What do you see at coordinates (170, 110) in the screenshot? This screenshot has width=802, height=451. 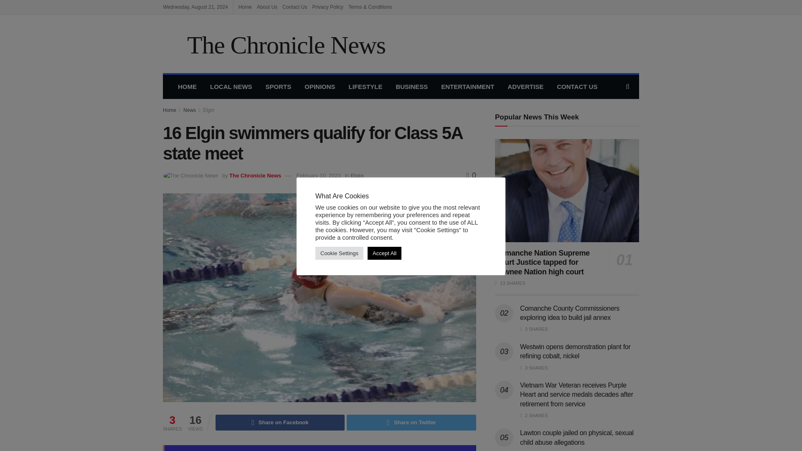 I see `Home` at bounding box center [170, 110].